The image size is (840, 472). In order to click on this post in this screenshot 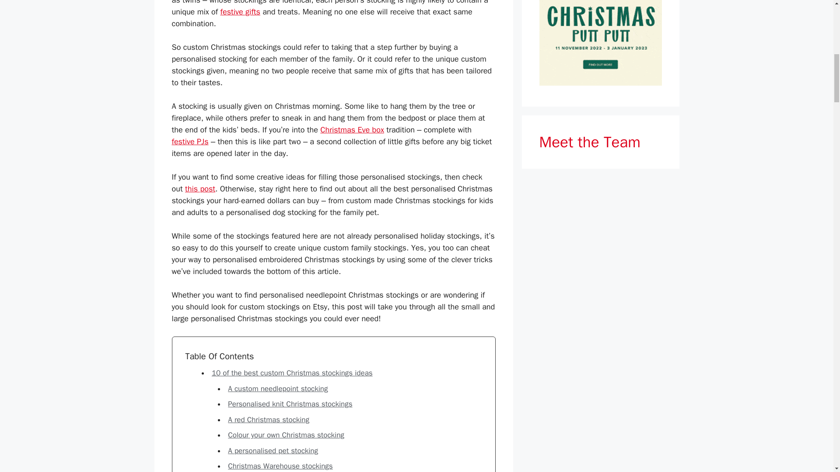, I will do `click(199, 189)`.